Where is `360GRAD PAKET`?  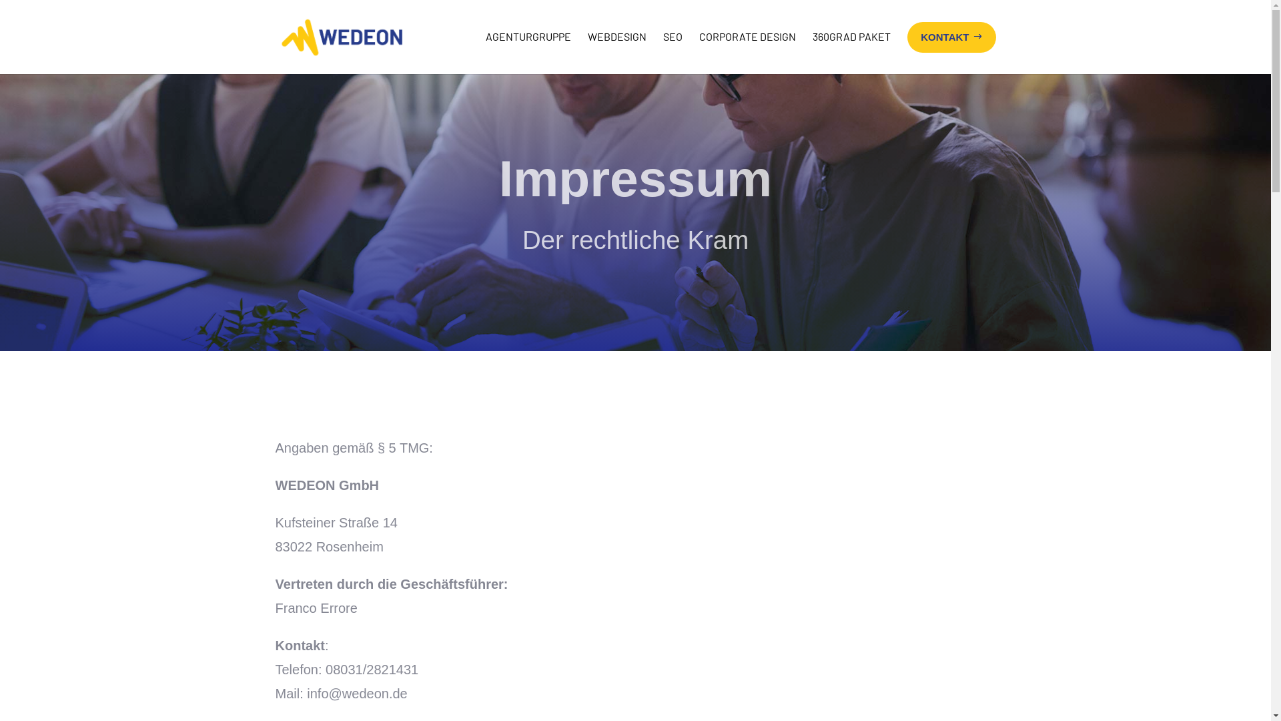
360GRAD PAKET is located at coordinates (851, 51).